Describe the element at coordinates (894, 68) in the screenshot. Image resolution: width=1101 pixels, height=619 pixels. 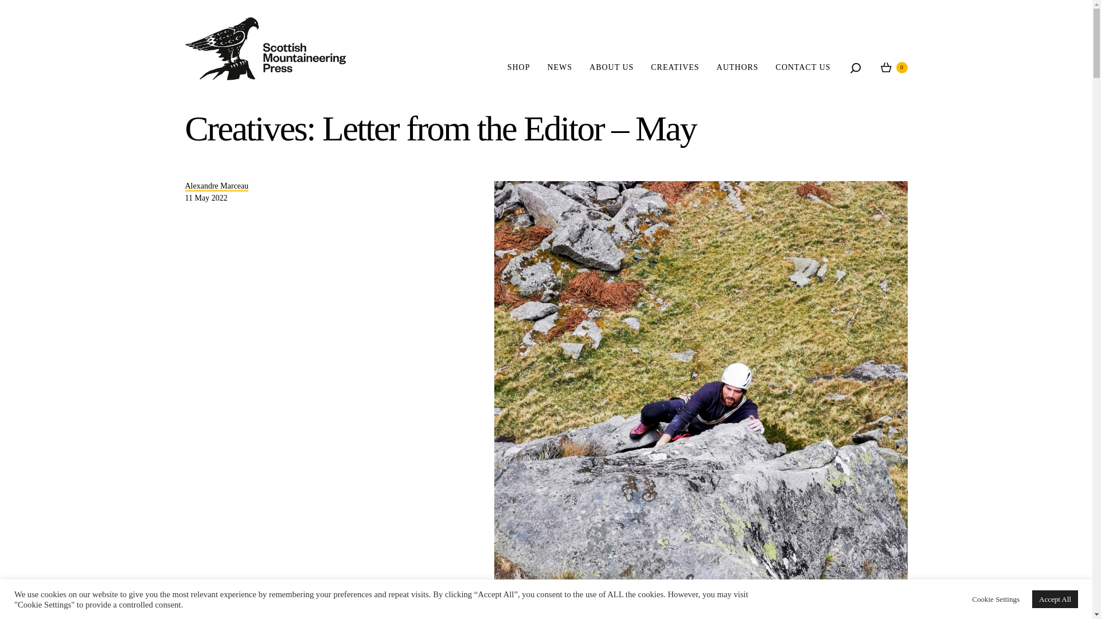
I see `View your shopping cart` at that location.